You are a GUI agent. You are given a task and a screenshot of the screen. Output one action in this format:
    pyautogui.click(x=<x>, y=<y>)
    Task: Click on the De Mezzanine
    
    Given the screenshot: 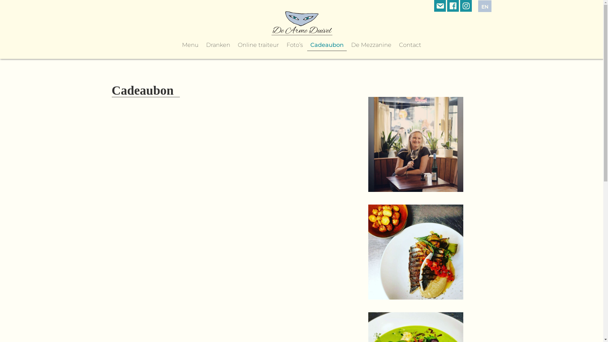 What is the action you would take?
    pyautogui.click(x=371, y=45)
    